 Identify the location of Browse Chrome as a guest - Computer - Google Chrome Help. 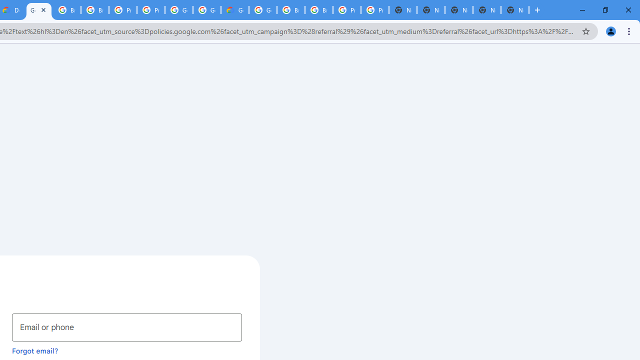
(67, 10).